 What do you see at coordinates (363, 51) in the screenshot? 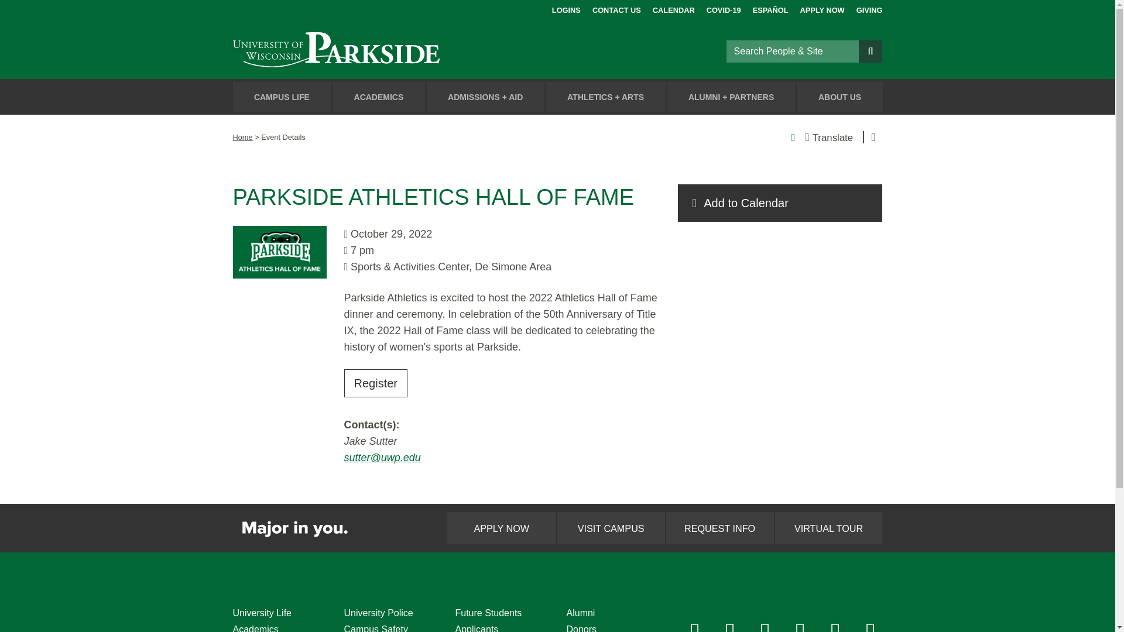
I see `University of Wisconsin-Parkside` at bounding box center [363, 51].